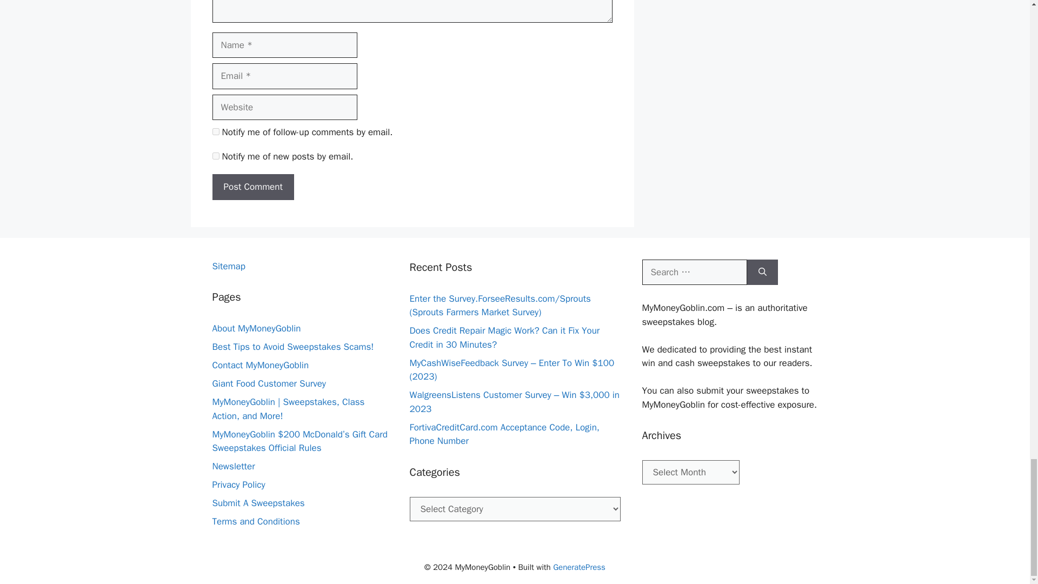 Image resolution: width=1038 pixels, height=584 pixels. I want to click on Search for:, so click(695, 273).